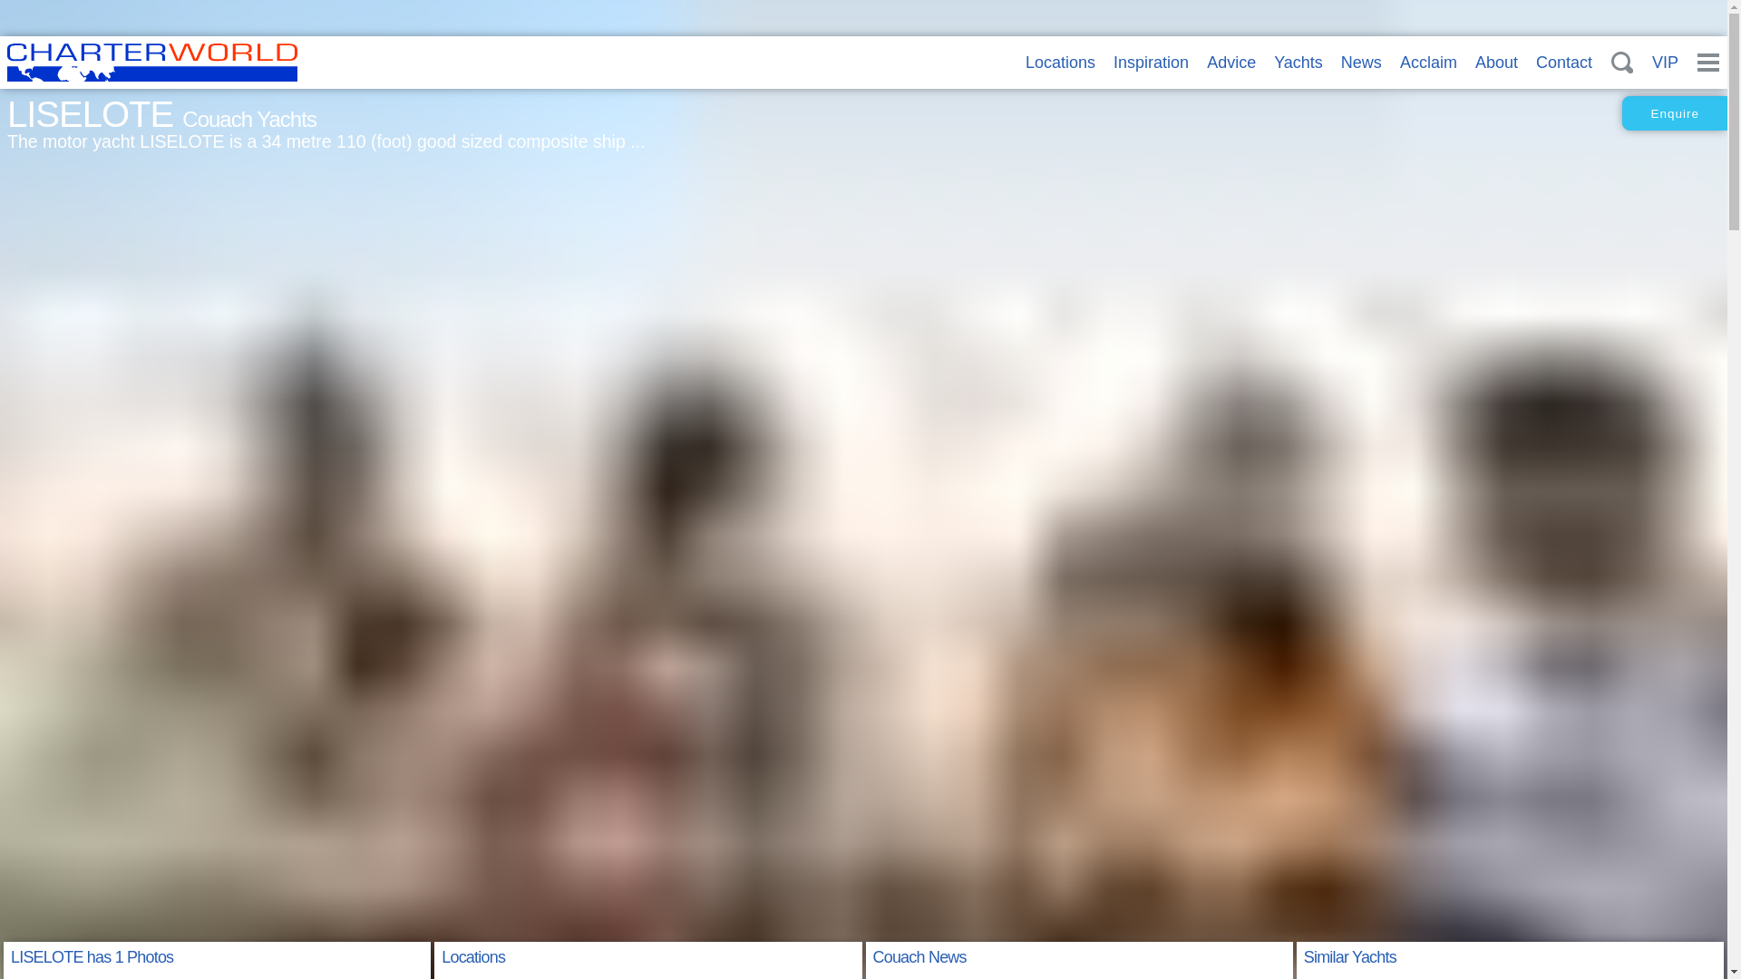  Describe the element at coordinates (1361, 62) in the screenshot. I see `News` at that location.